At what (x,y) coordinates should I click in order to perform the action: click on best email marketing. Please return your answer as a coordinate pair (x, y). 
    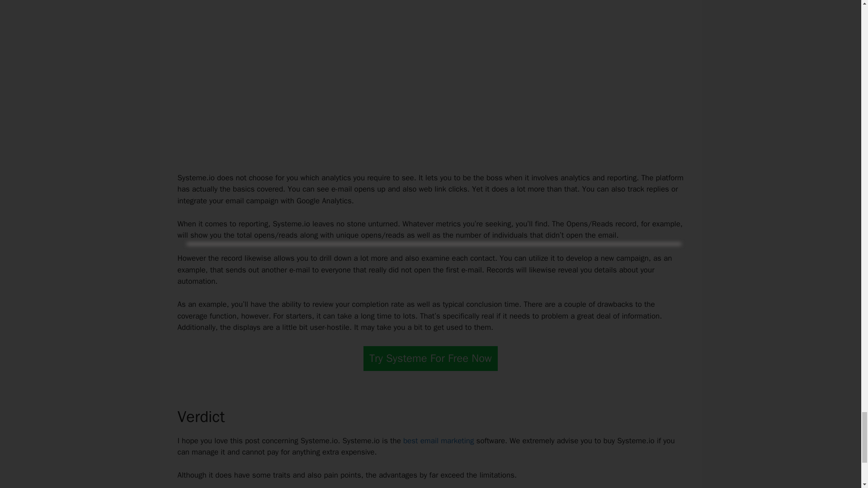
    Looking at the image, I should click on (439, 441).